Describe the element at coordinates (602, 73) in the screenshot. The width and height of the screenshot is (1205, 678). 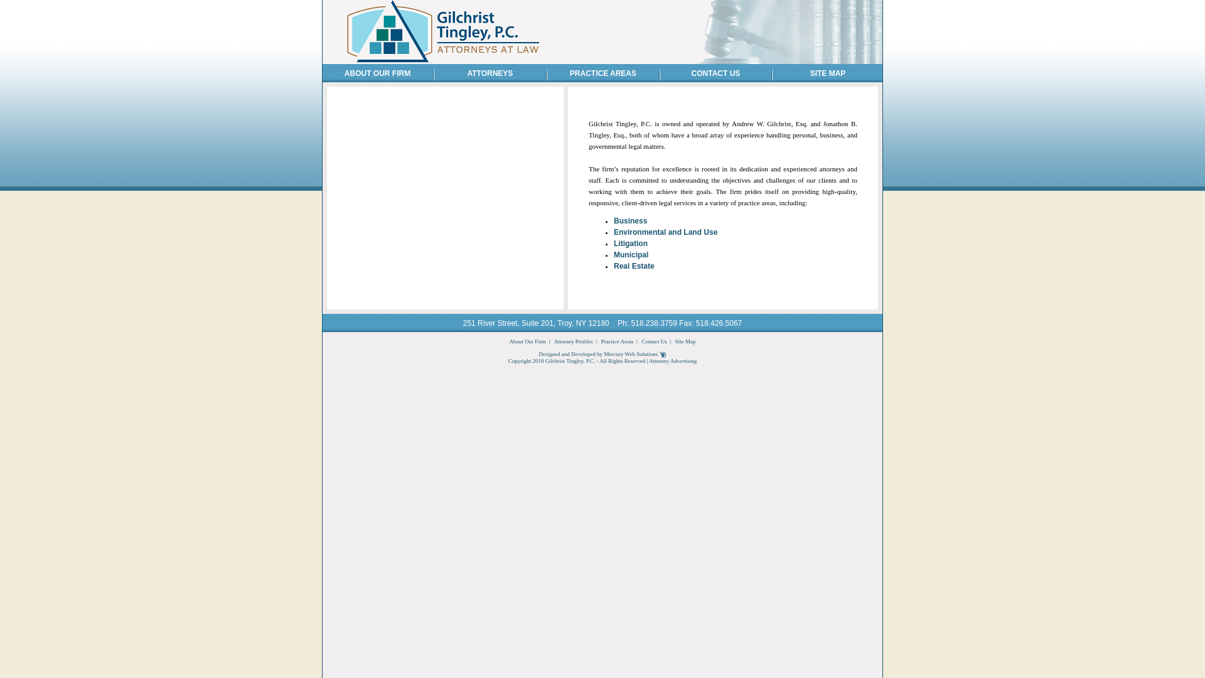
I see `PRACTICE AREAS` at that location.